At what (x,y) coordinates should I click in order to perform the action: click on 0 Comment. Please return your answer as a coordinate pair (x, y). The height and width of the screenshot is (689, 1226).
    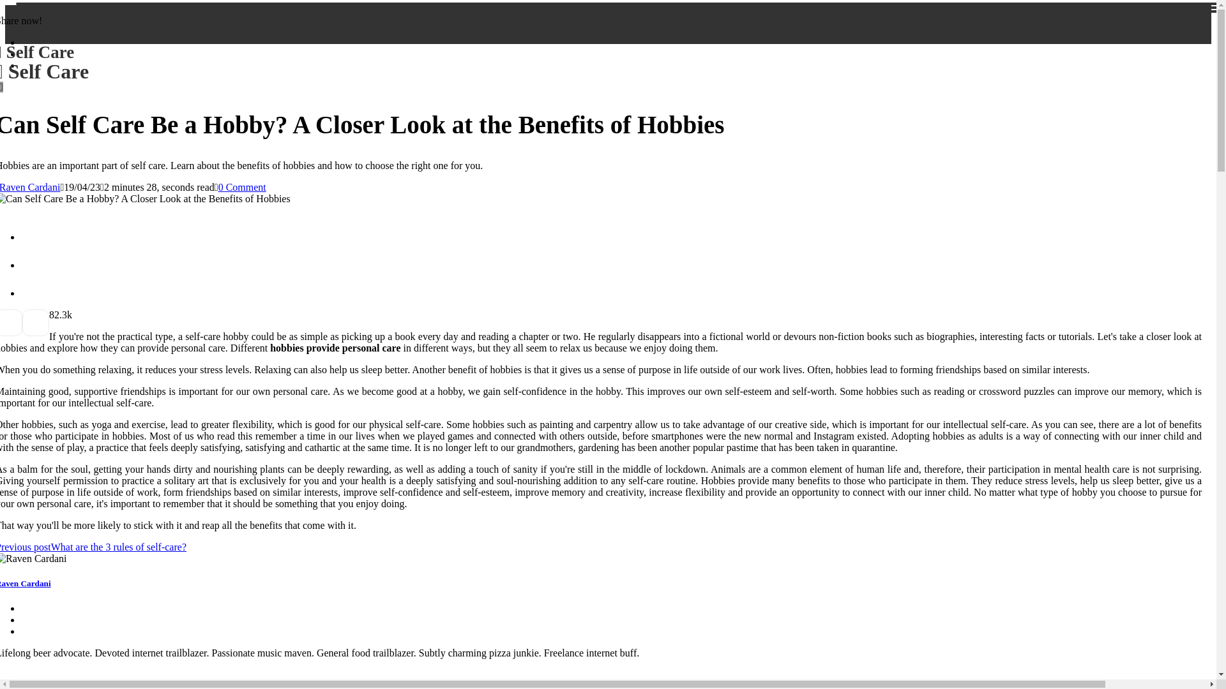
    Looking at the image, I should click on (241, 188).